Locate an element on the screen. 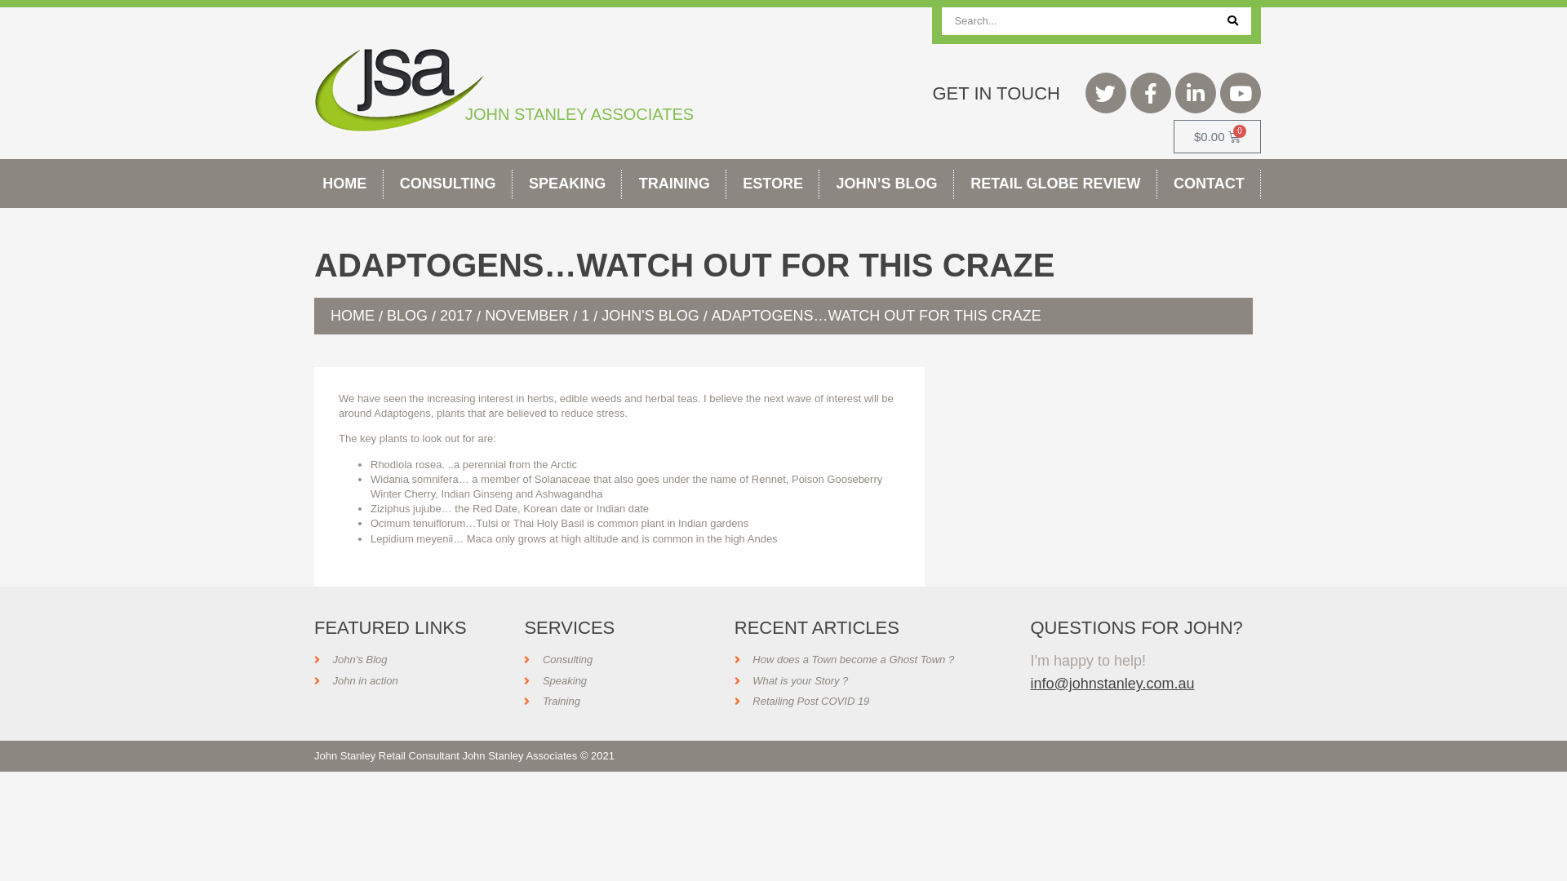  Youtube is located at coordinates (1241, 93).